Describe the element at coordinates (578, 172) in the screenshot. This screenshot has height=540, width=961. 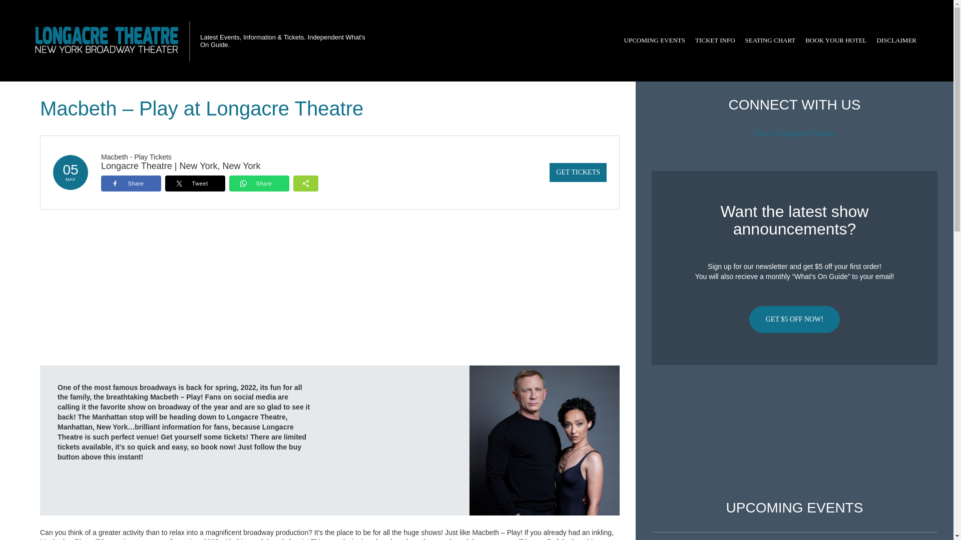
I see `GET TICKETS` at that location.